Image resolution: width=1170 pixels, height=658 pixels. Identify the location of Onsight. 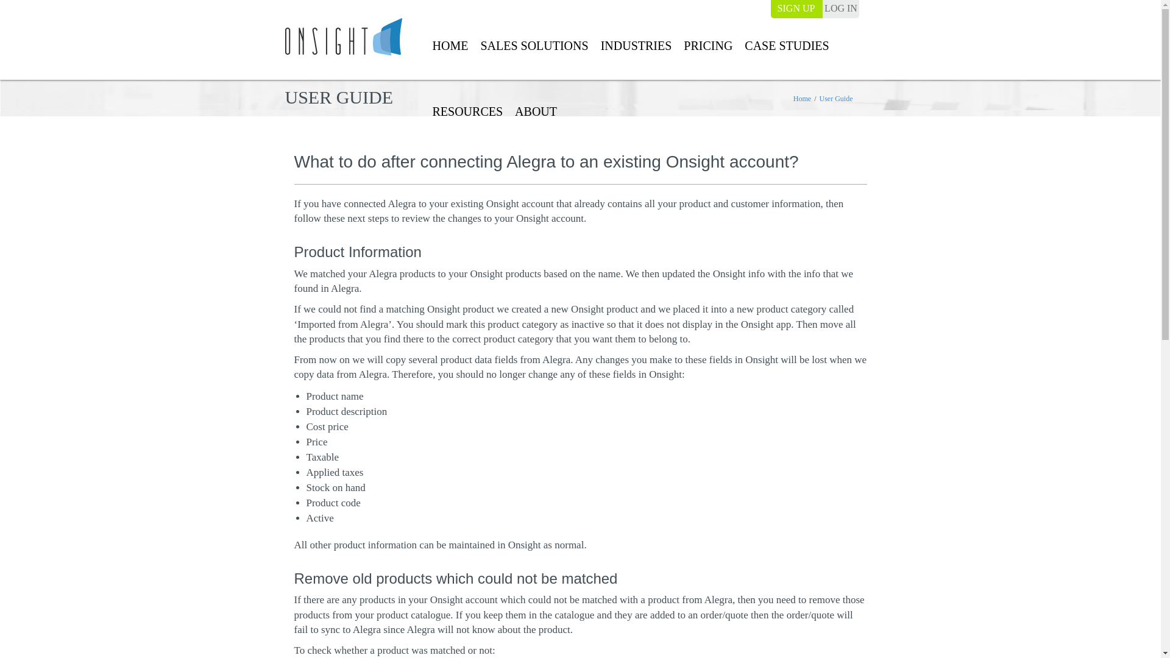
(344, 37).